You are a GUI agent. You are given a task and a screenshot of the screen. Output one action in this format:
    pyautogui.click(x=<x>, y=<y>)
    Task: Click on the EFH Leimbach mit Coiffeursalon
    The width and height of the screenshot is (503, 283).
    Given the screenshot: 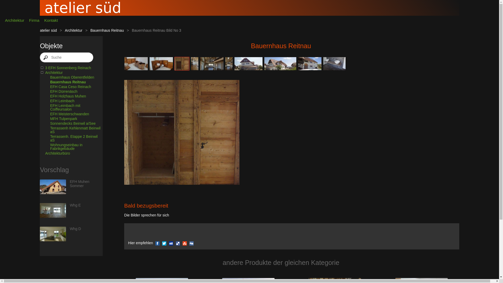 What is the action you would take?
    pyautogui.click(x=74, y=107)
    